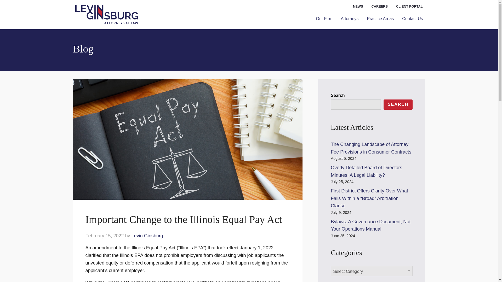 This screenshot has height=282, width=502. What do you see at coordinates (379, 7) in the screenshot?
I see `CAREERS` at bounding box center [379, 7].